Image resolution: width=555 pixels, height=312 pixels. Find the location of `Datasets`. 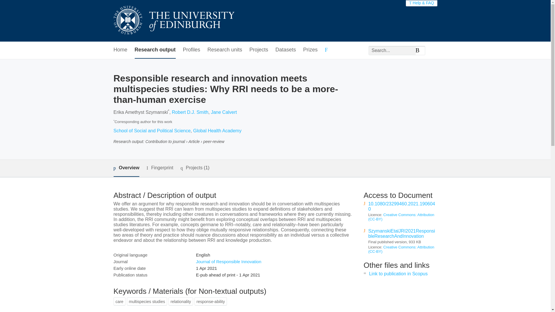

Datasets is located at coordinates (286, 50).